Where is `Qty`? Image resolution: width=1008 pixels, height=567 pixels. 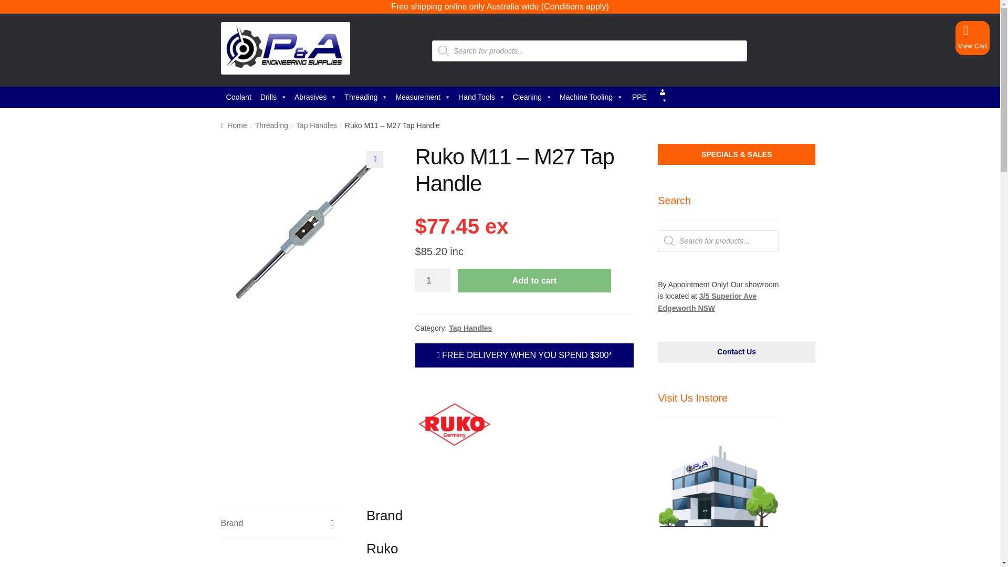
Qty is located at coordinates (433, 280).